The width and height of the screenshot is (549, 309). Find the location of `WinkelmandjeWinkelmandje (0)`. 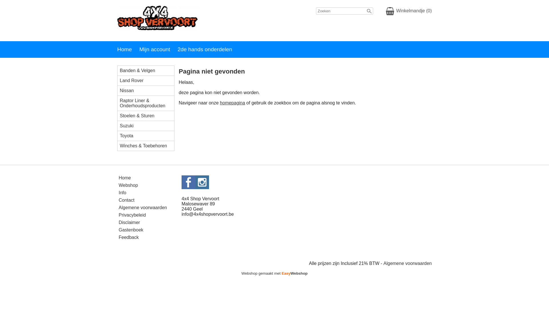

WinkelmandjeWinkelmandje (0) is located at coordinates (409, 11).